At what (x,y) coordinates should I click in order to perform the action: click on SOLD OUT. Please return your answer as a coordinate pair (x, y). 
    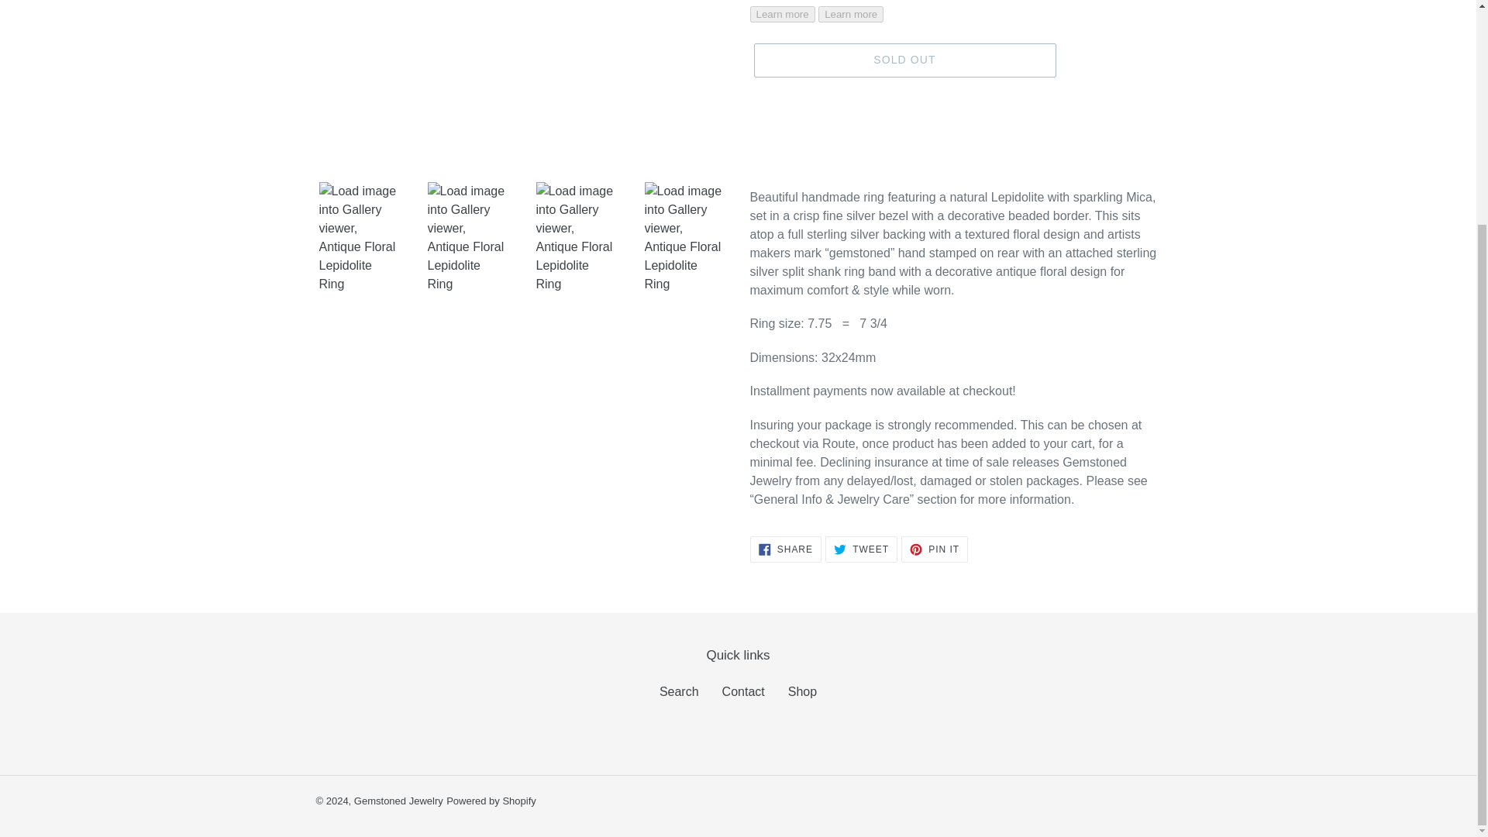
    Looking at the image, I should click on (491, 801).